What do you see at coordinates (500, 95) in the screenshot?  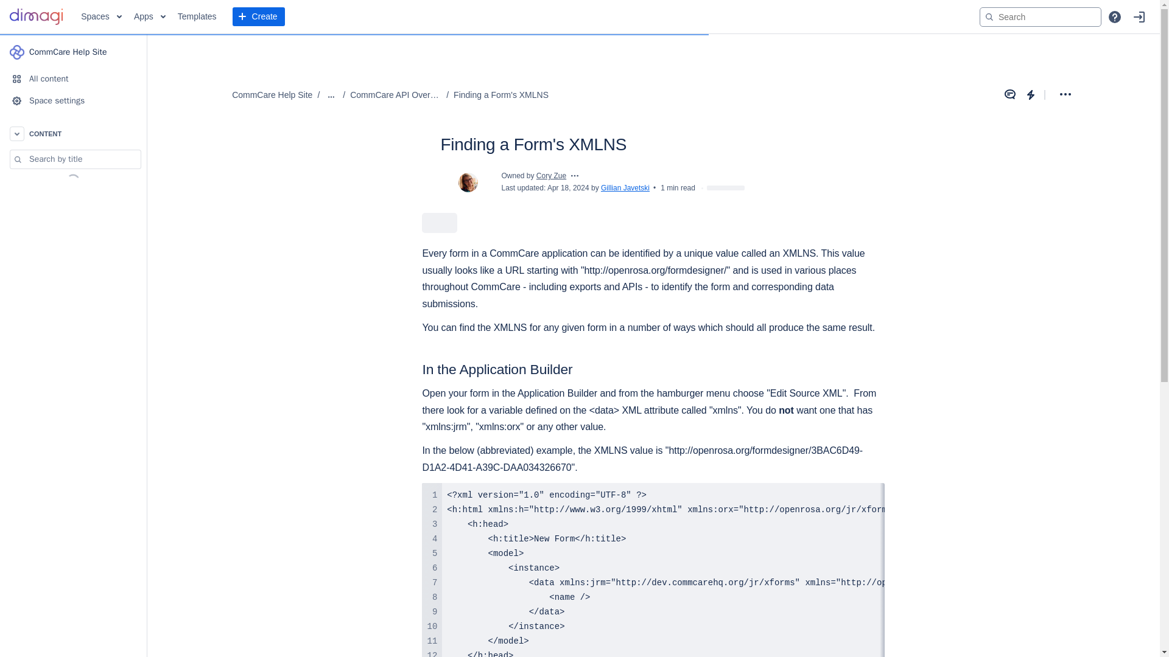 I see `Finding a Form's XMLNS` at bounding box center [500, 95].